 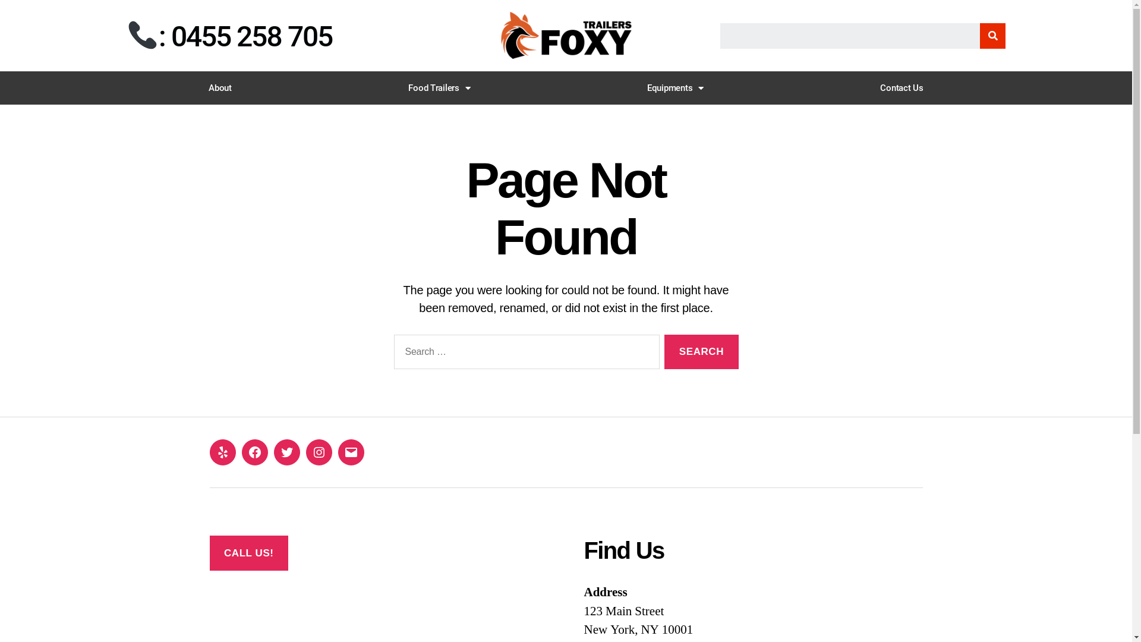 I want to click on CALL US!, so click(x=248, y=553).